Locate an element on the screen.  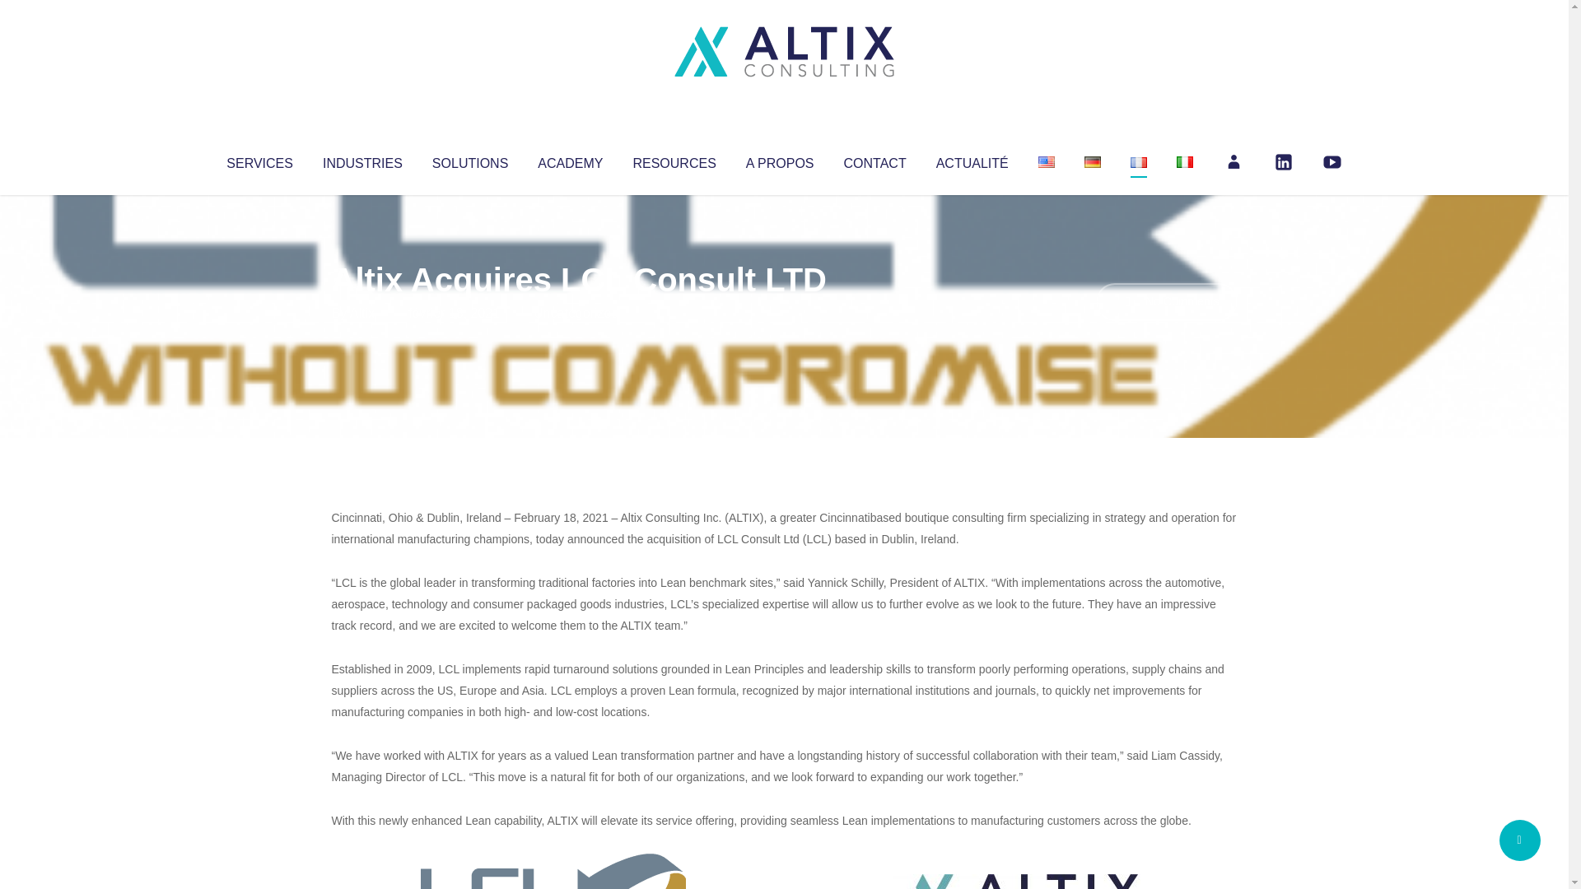
INDUSTRIES is located at coordinates (362, 160).